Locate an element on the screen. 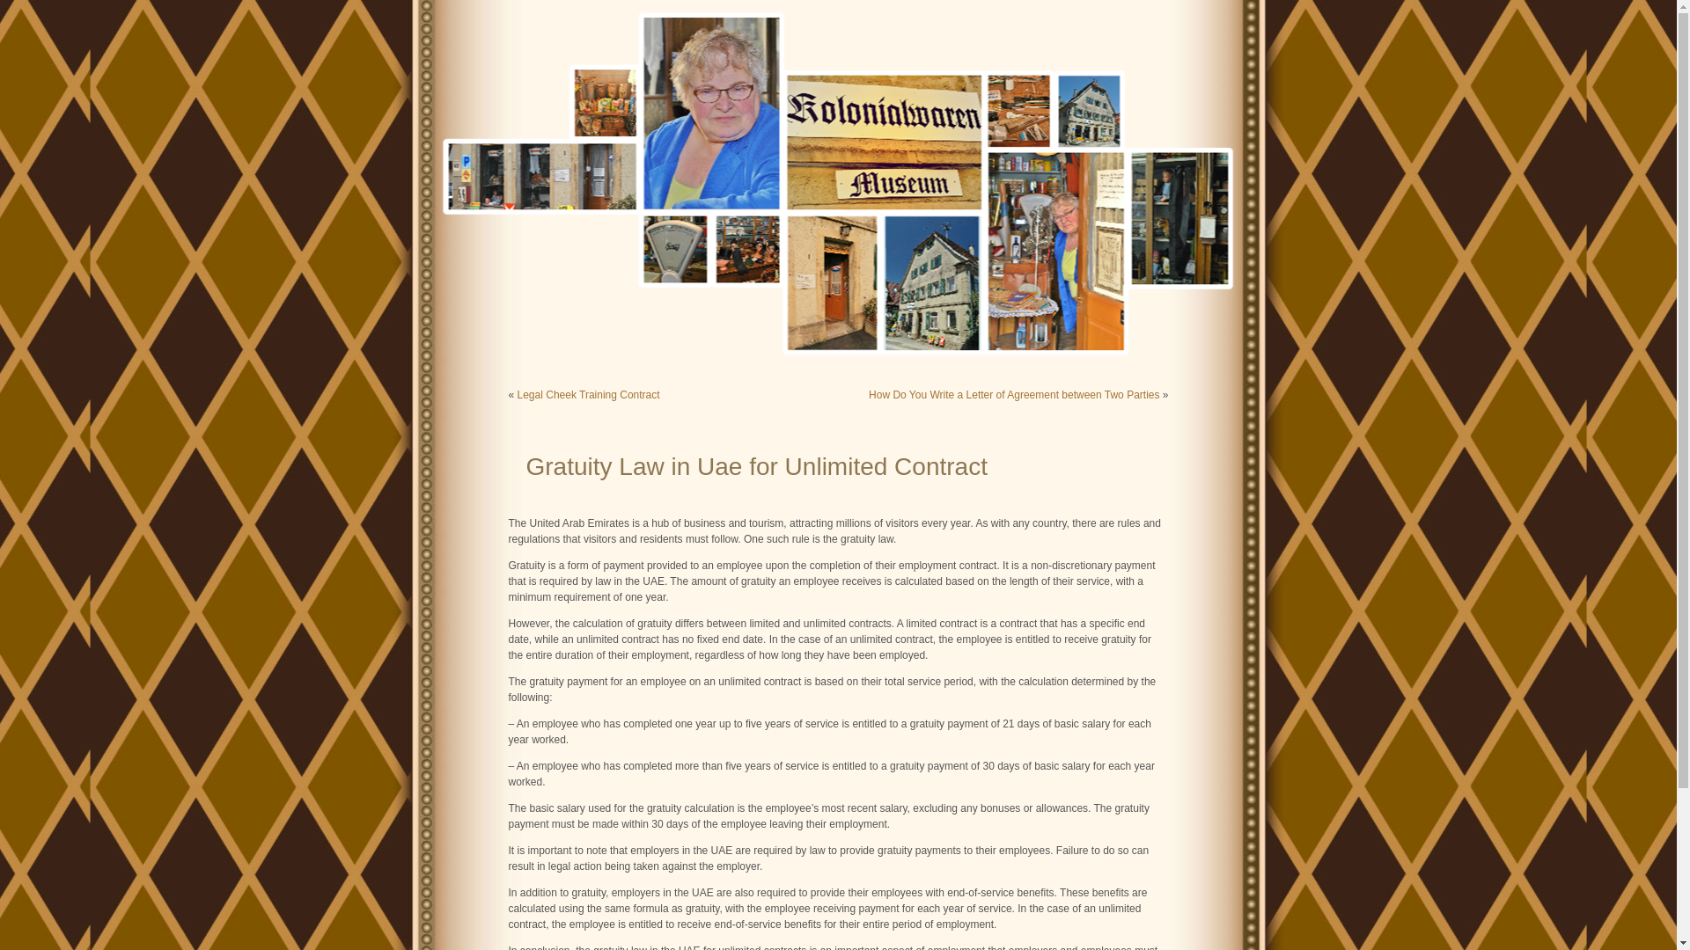 This screenshot has width=1690, height=950. How Do You Write a Letter of Agreement between Two Parties is located at coordinates (1014, 394).